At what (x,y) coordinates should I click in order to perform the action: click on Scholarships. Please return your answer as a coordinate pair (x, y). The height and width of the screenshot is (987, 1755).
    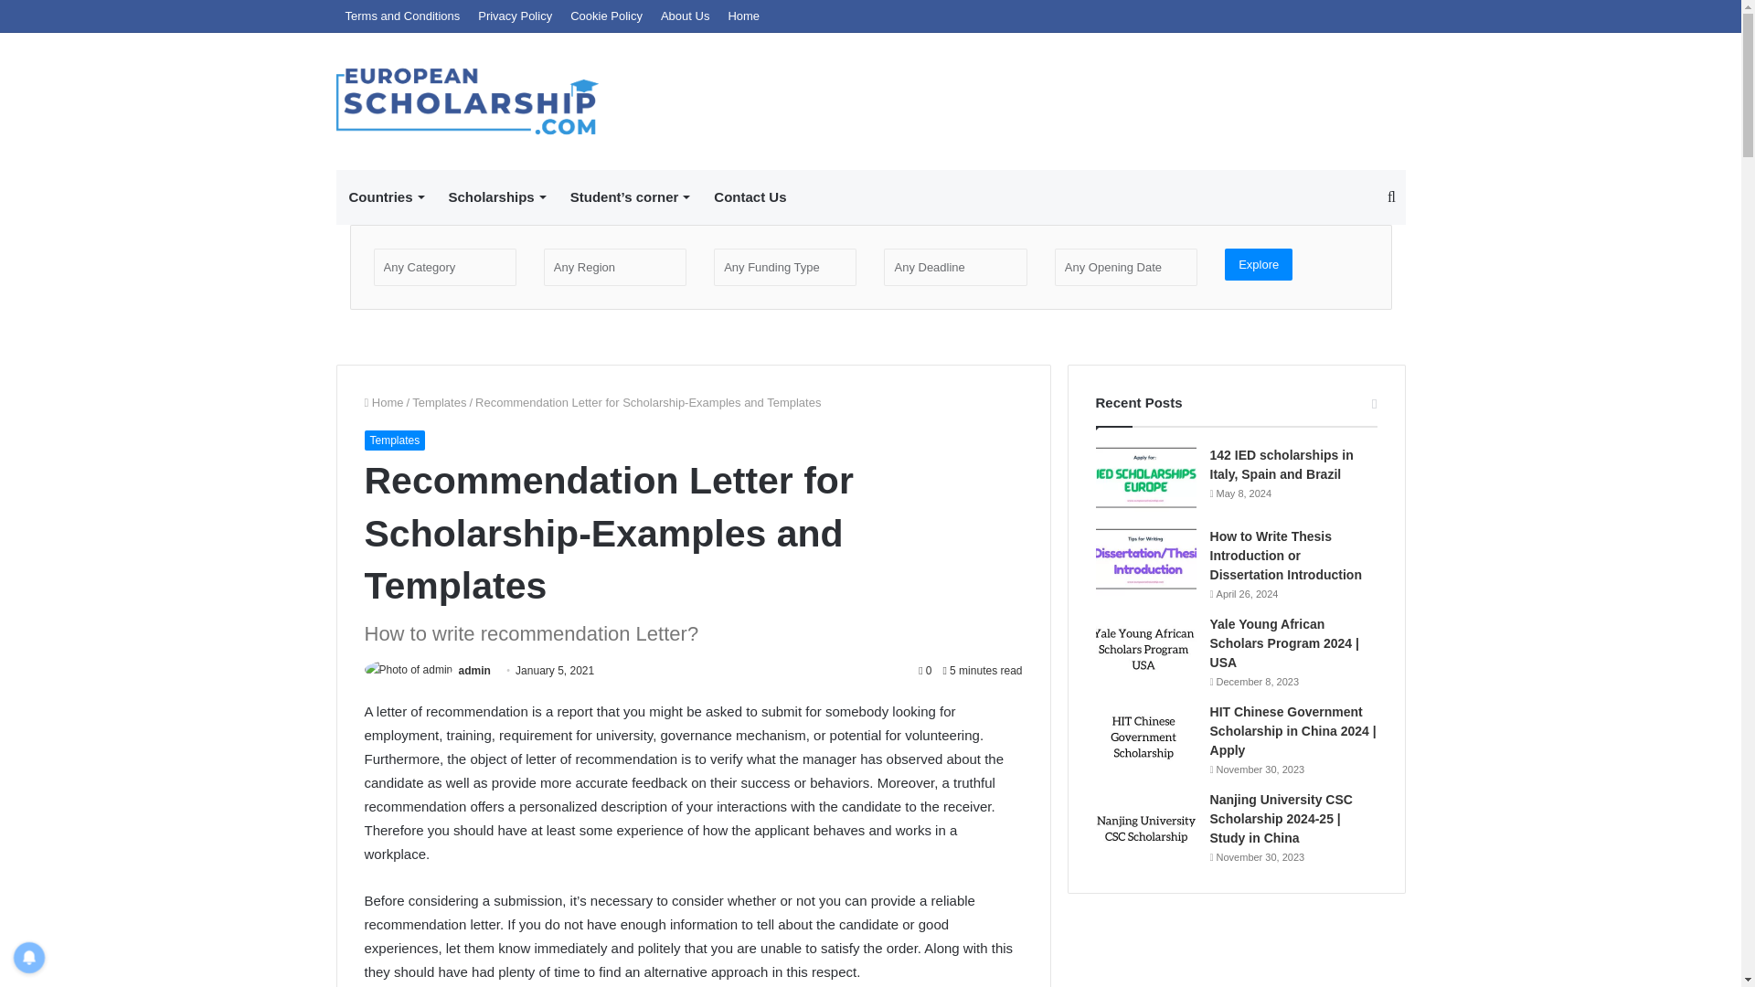
    Looking at the image, I should click on (496, 197).